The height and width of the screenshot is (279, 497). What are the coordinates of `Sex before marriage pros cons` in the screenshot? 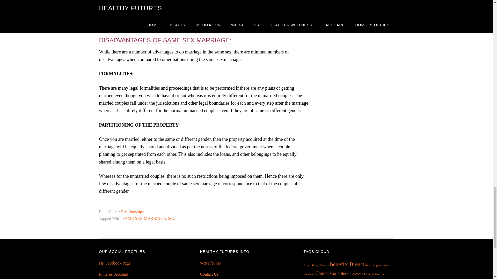 It's located at (150, 26).